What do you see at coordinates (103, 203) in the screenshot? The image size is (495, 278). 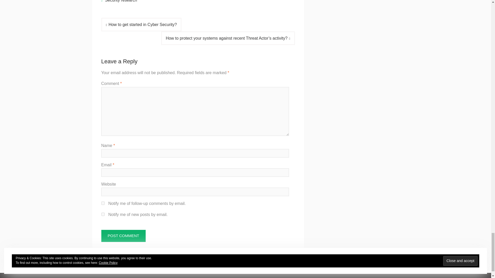 I see `subscribe` at bounding box center [103, 203].